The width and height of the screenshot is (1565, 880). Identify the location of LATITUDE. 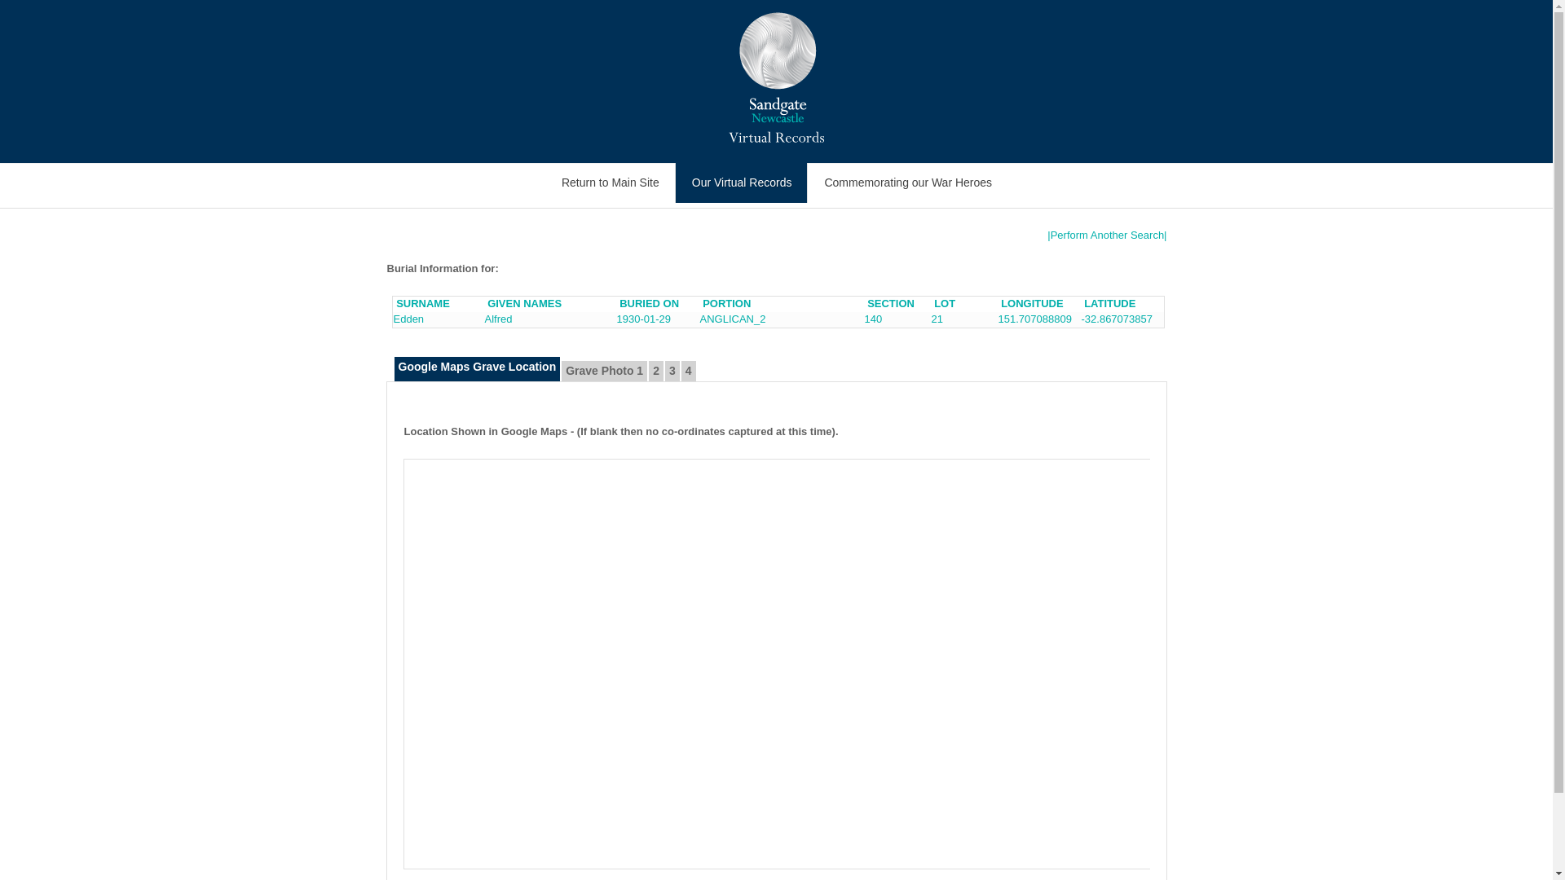
(1110, 303).